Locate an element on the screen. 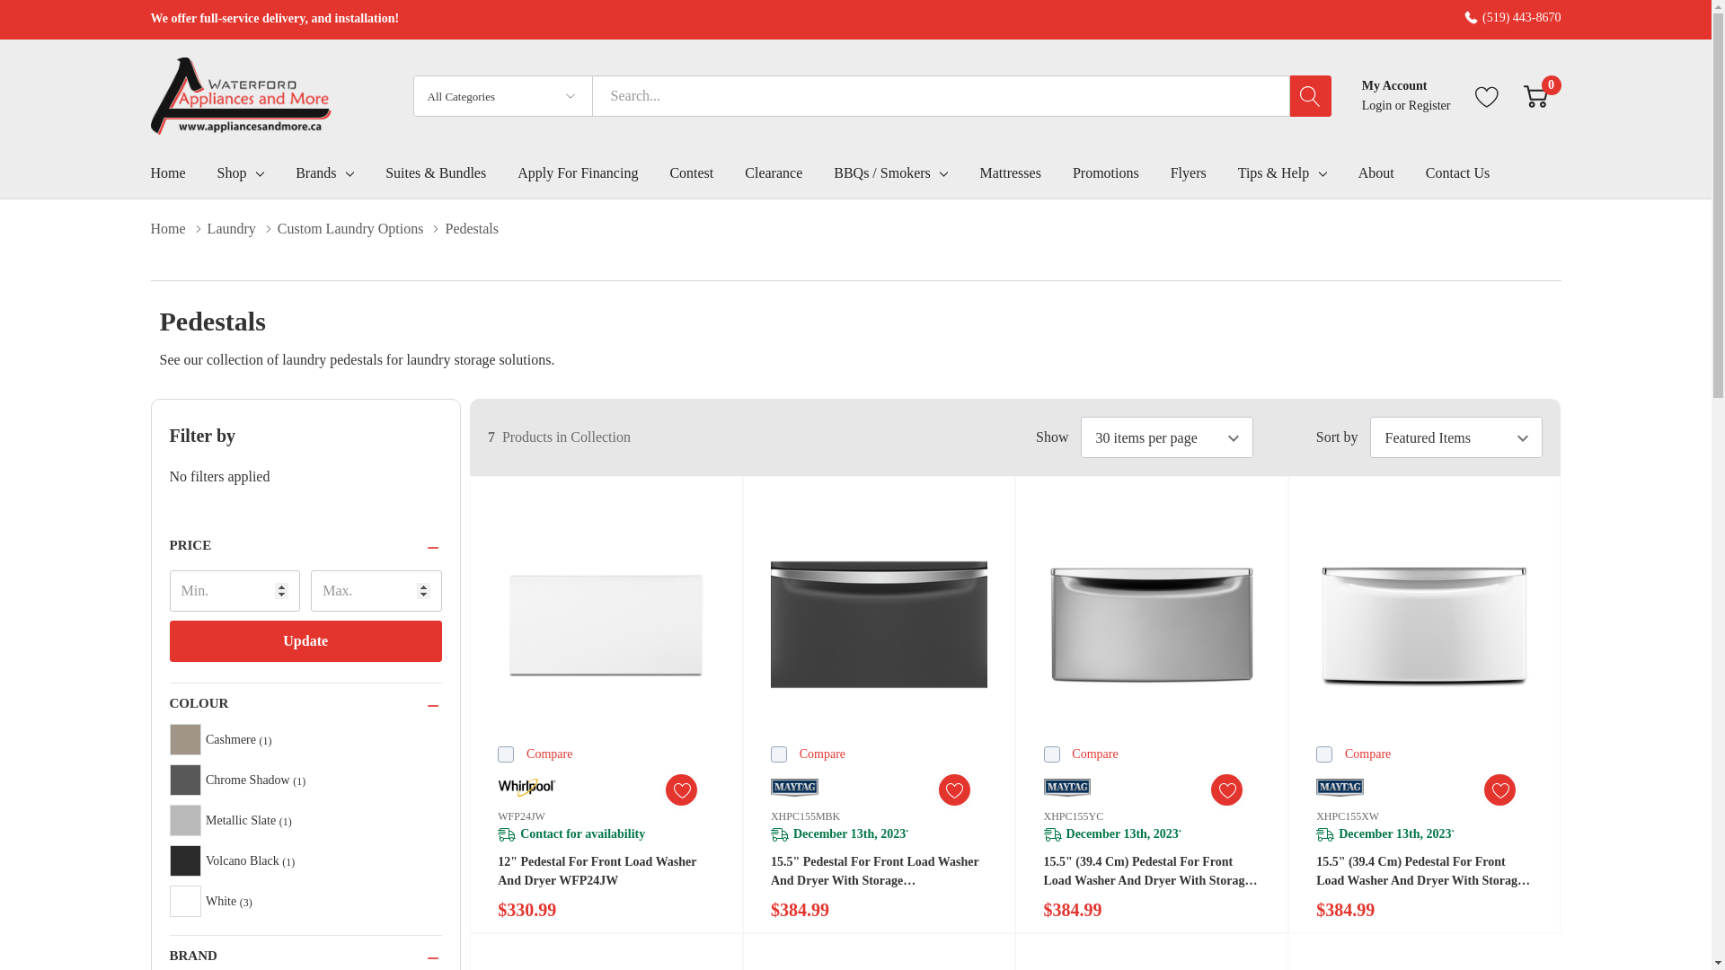  Cashmere (1) is located at coordinates (305, 740).